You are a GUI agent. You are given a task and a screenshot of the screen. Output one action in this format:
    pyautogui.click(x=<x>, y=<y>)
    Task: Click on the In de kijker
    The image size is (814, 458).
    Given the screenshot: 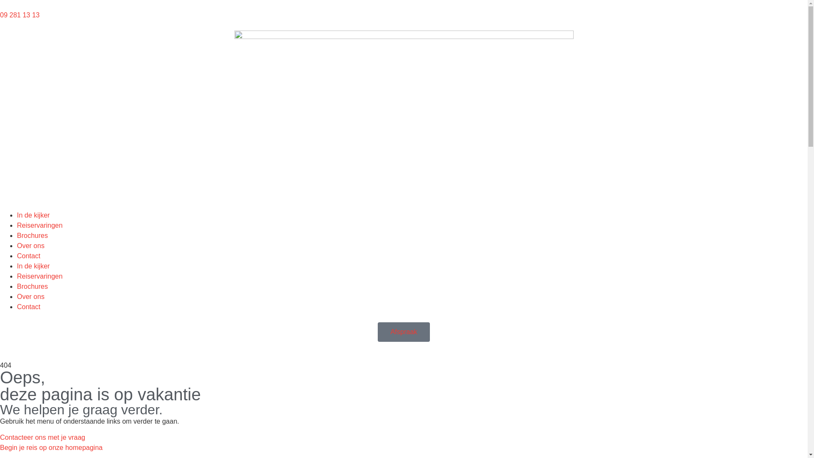 What is the action you would take?
    pyautogui.click(x=33, y=266)
    